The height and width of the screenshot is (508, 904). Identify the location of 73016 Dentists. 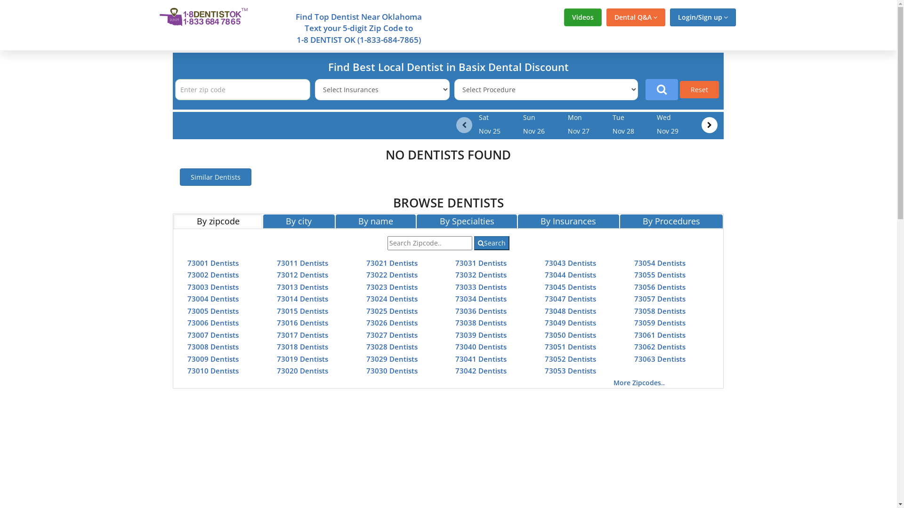
(302, 323).